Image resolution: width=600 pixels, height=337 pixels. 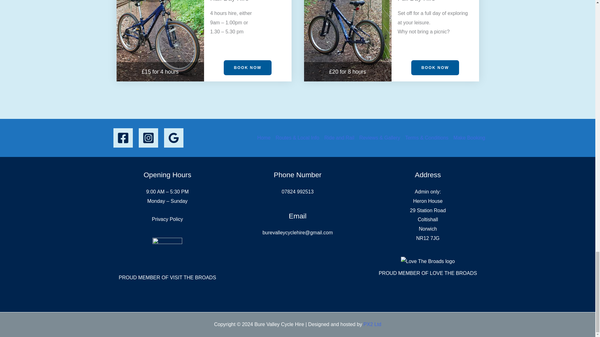 I want to click on BOOK NOW, so click(x=435, y=68).